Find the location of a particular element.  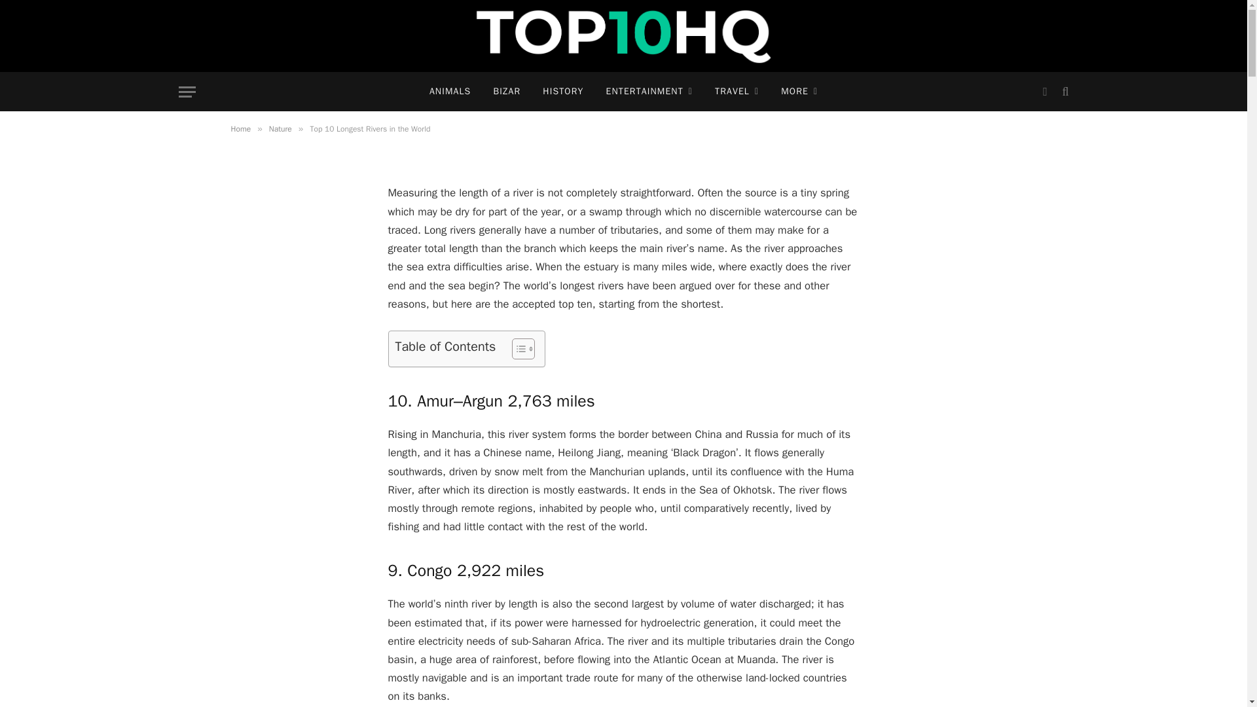

ENTERTAINMENT is located at coordinates (649, 92).